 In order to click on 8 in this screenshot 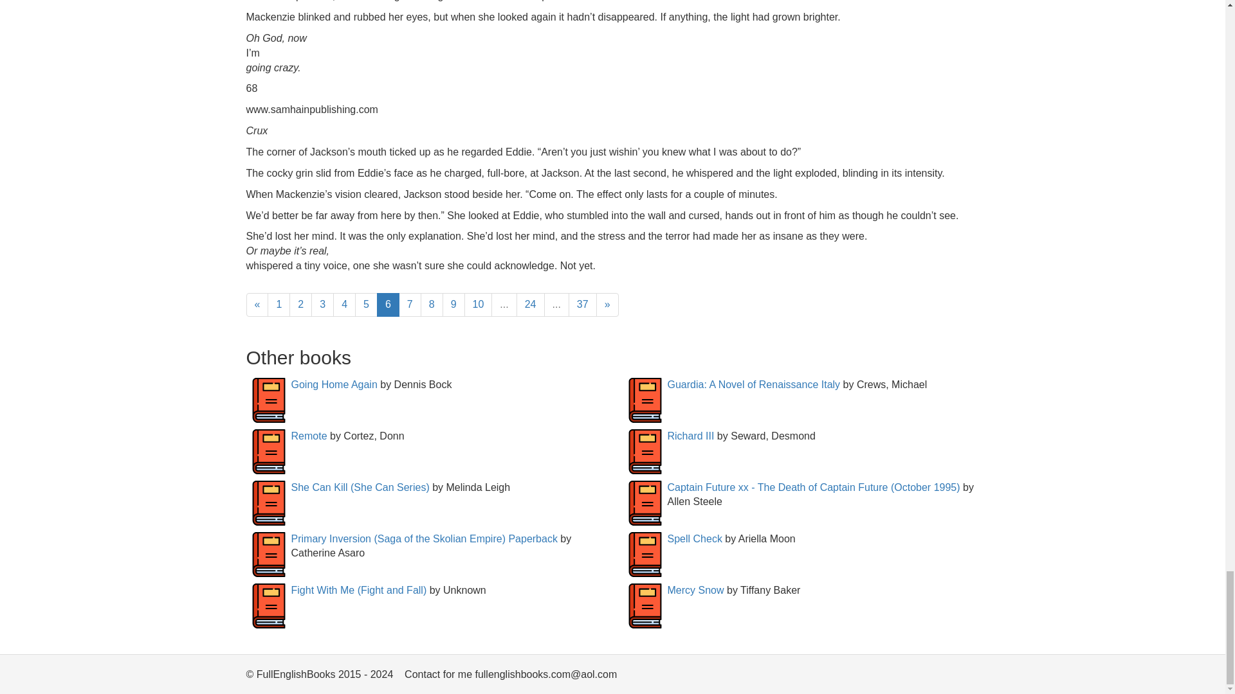, I will do `click(432, 305)`.